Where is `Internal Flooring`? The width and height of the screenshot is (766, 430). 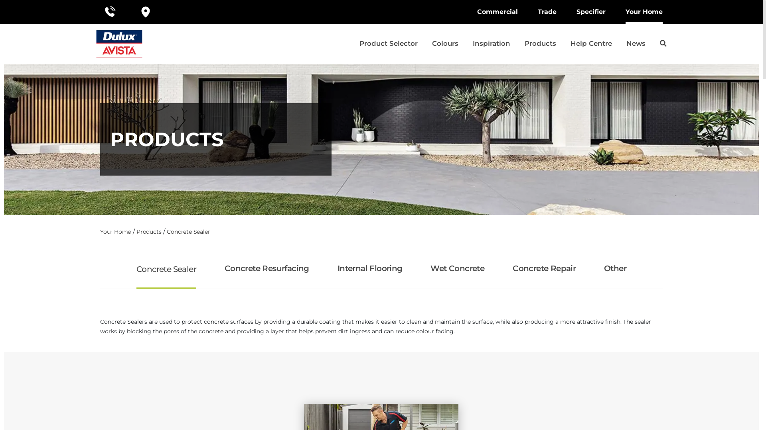
Internal Flooring is located at coordinates (370, 268).